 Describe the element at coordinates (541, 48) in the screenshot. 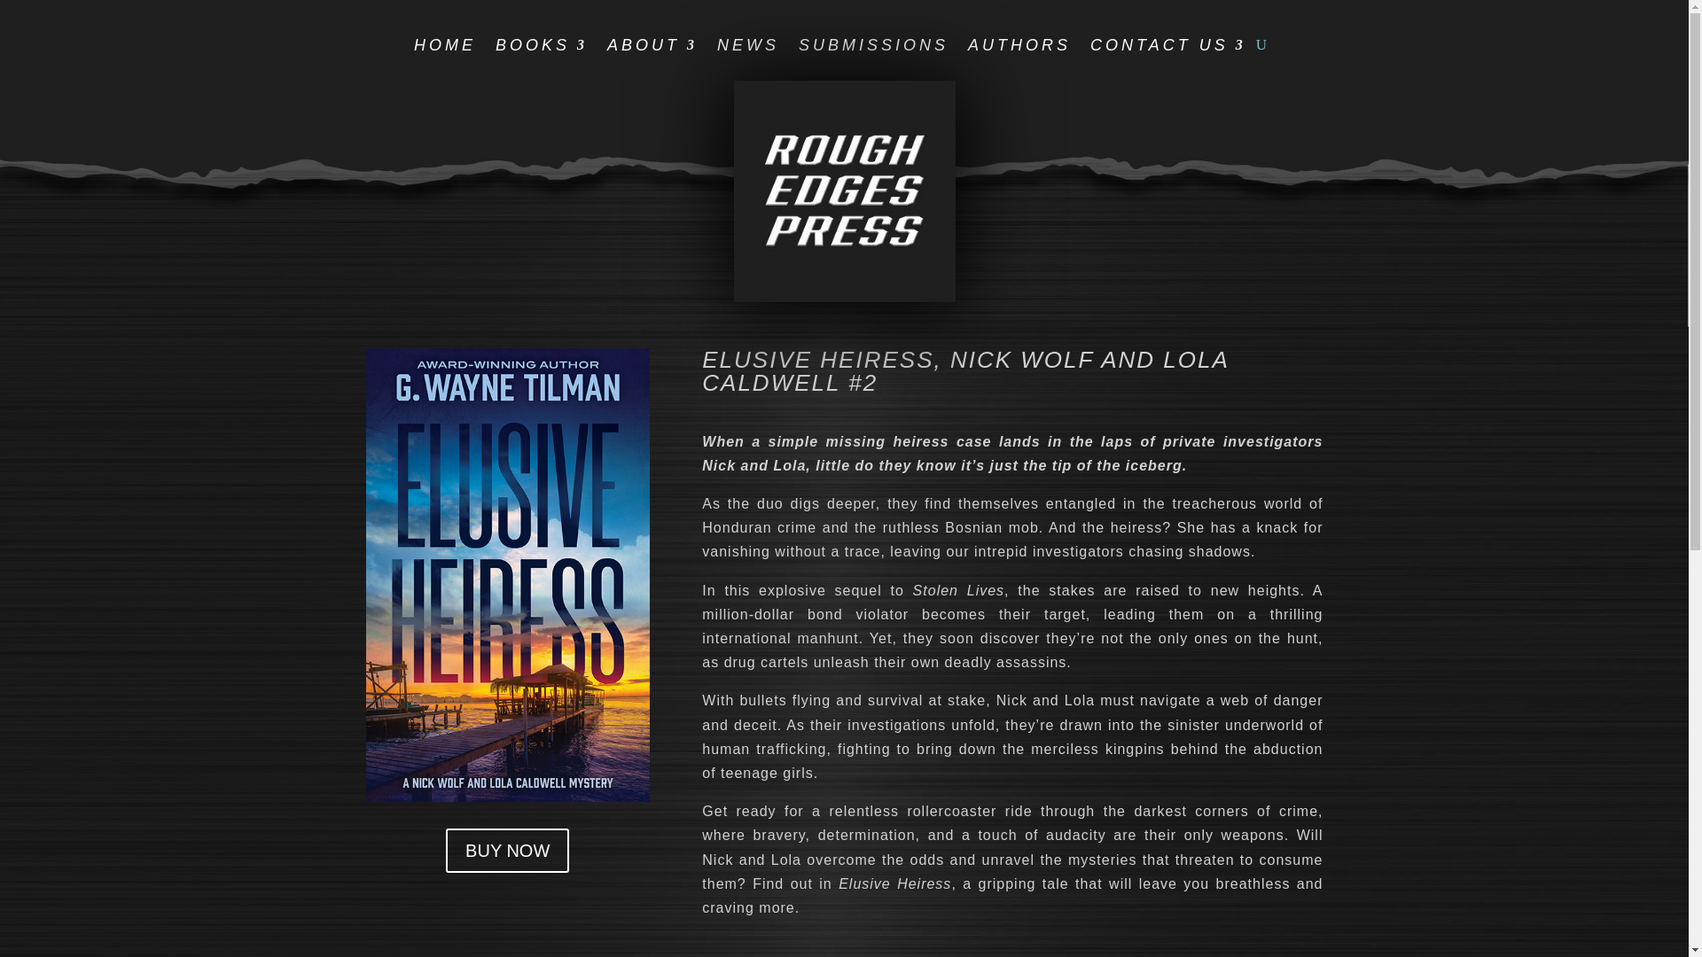

I see `BOOKS` at that location.